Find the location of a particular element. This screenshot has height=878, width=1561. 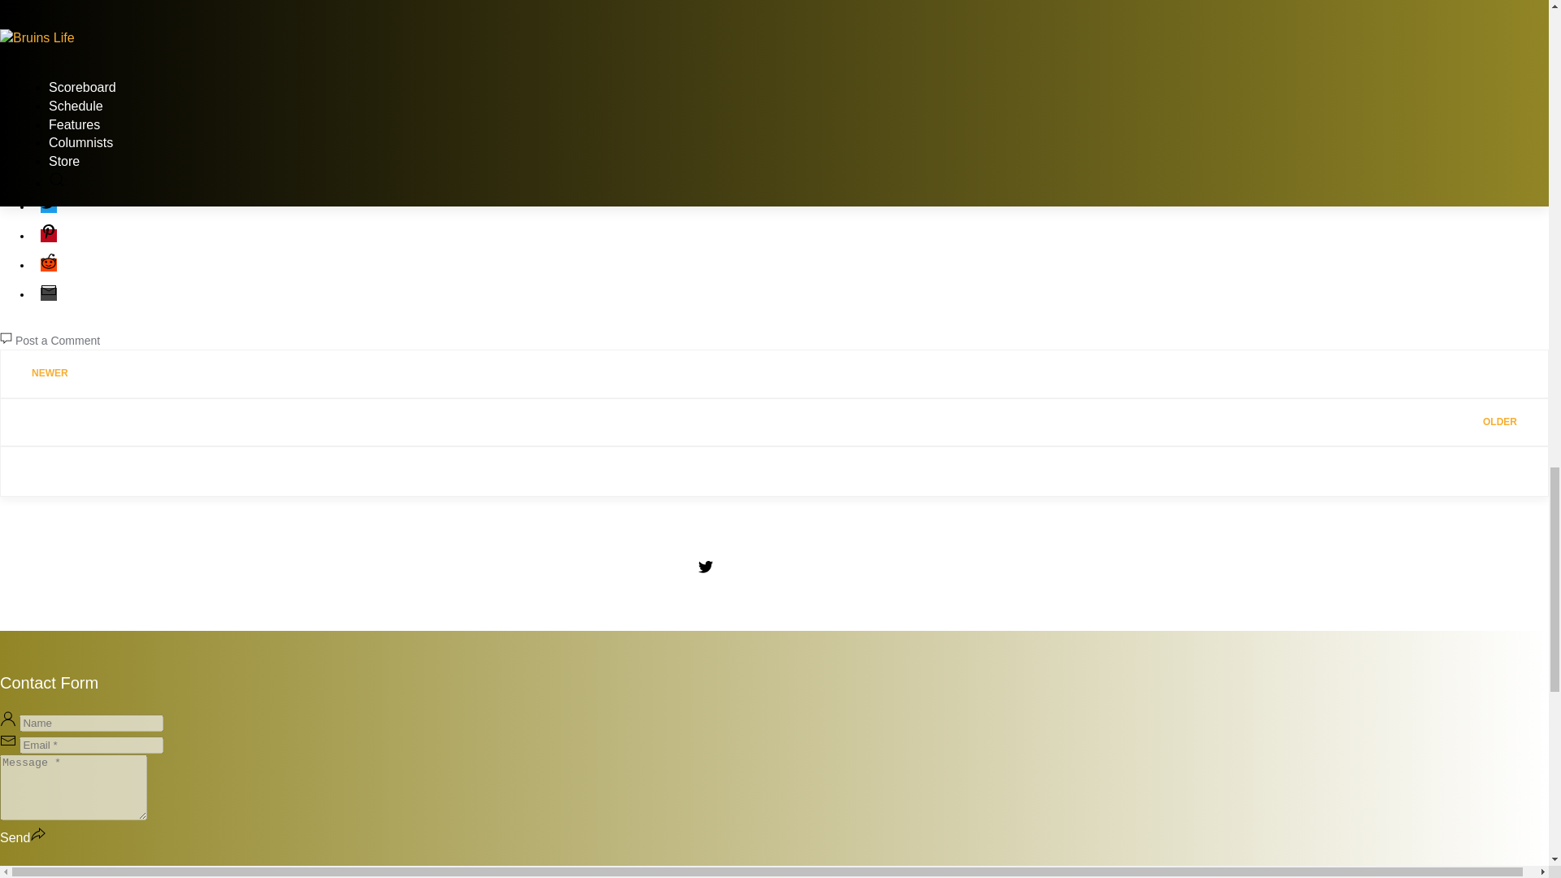

Advertisement is located at coordinates (773, 54).